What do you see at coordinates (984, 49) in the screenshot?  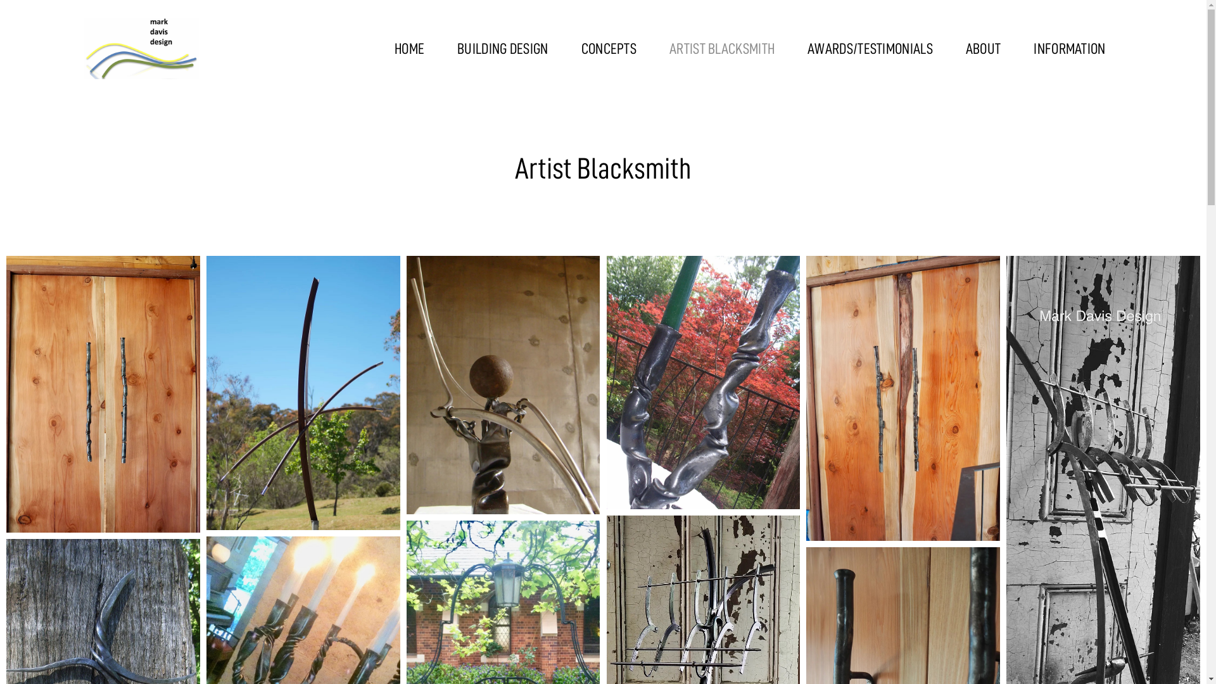 I see `ABOUT` at bounding box center [984, 49].